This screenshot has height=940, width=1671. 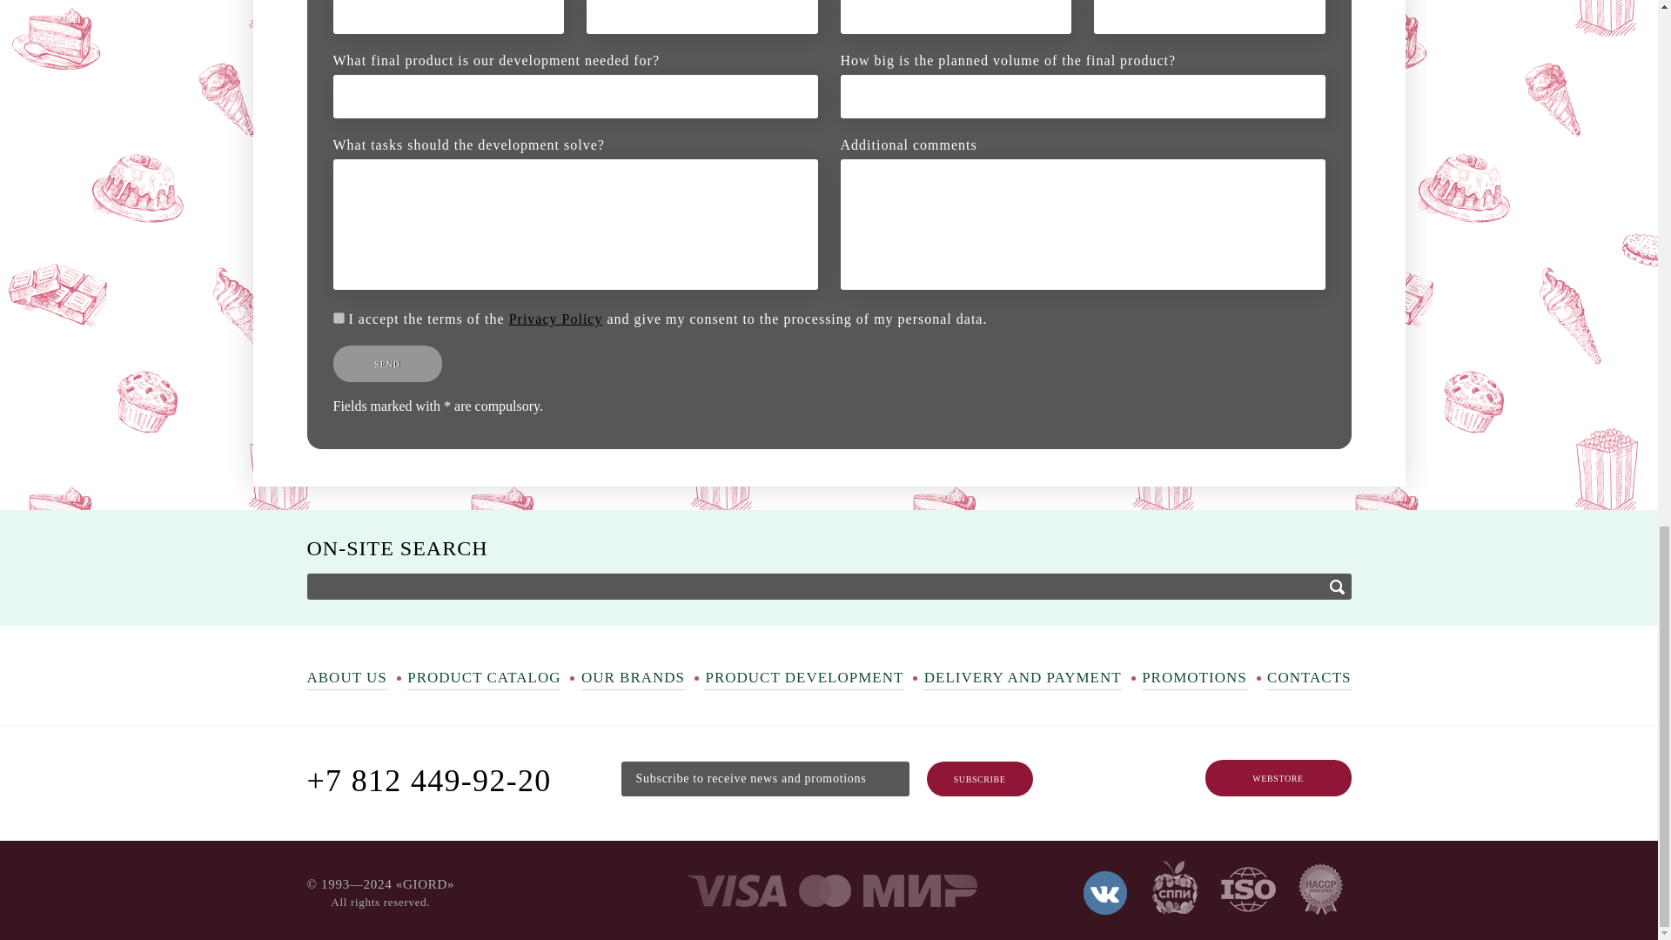 What do you see at coordinates (484, 679) in the screenshot?
I see `PRODUCT CATALOG` at bounding box center [484, 679].